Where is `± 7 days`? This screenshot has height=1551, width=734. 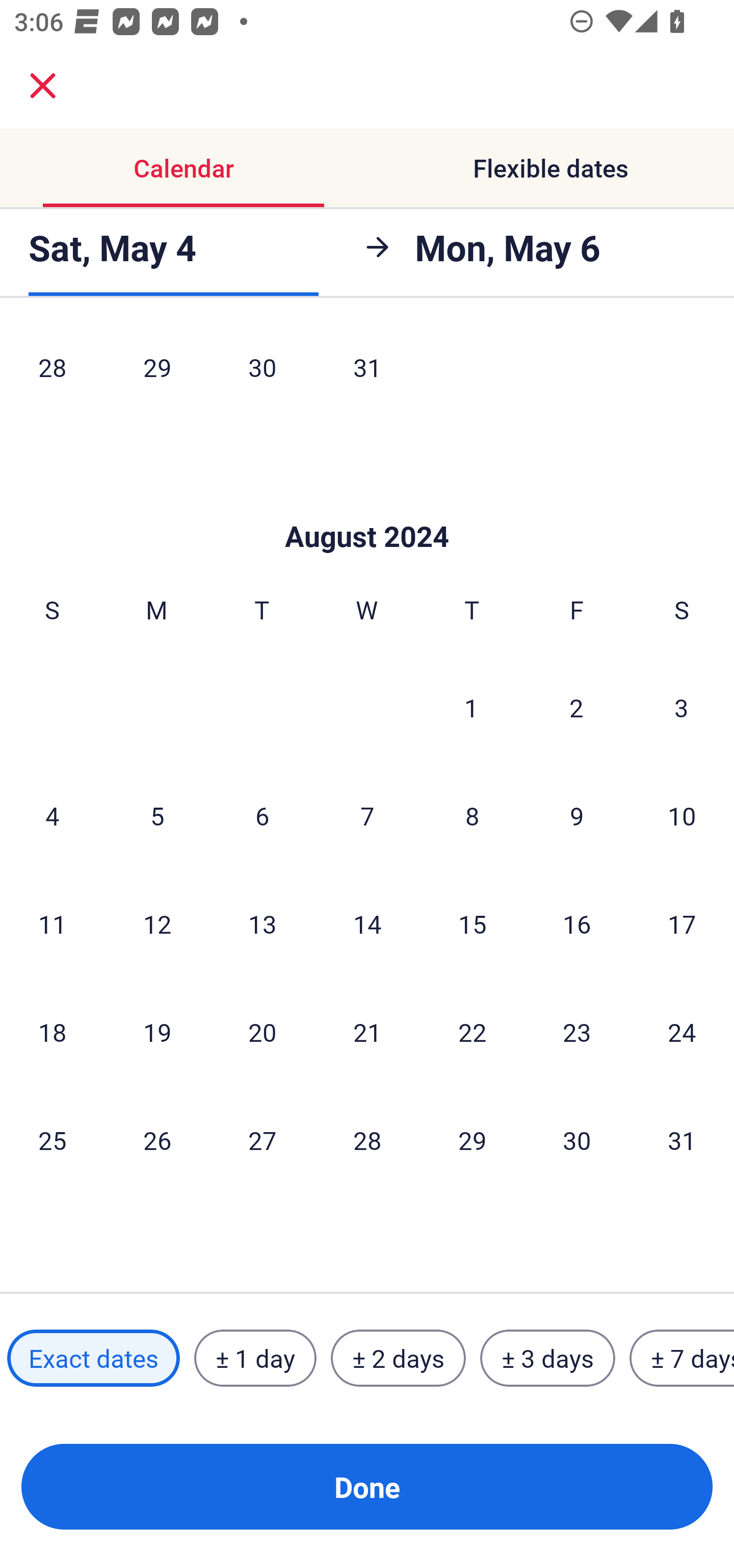 ± 7 days is located at coordinates (682, 1358).